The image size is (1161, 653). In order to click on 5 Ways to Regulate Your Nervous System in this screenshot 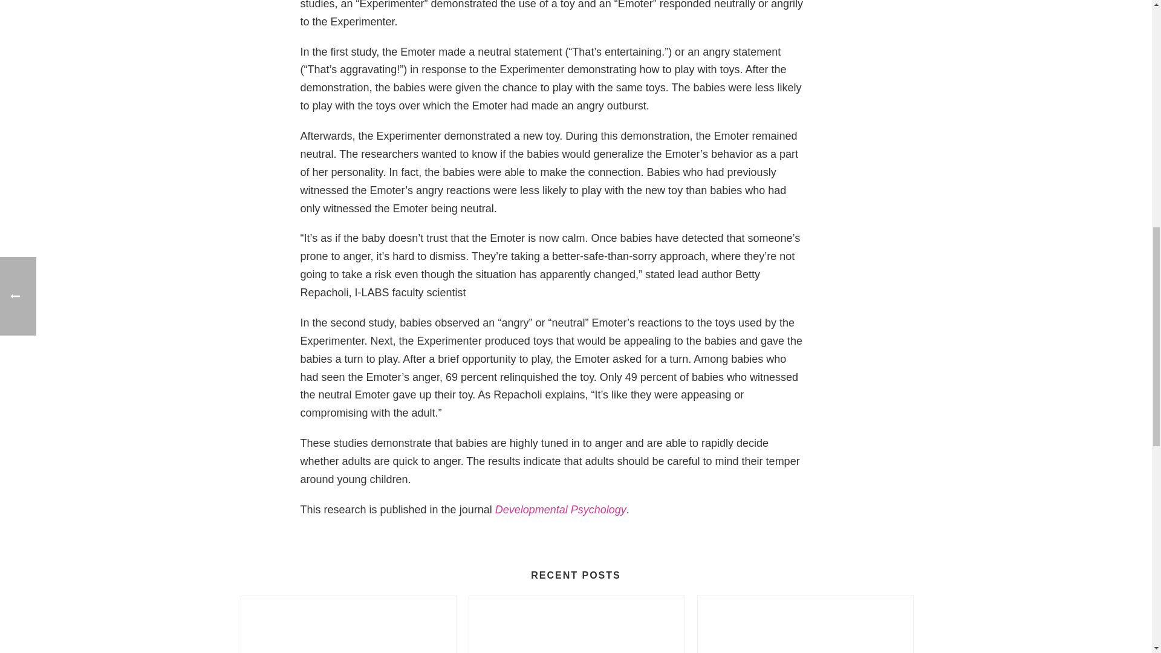, I will do `click(348, 625)`.